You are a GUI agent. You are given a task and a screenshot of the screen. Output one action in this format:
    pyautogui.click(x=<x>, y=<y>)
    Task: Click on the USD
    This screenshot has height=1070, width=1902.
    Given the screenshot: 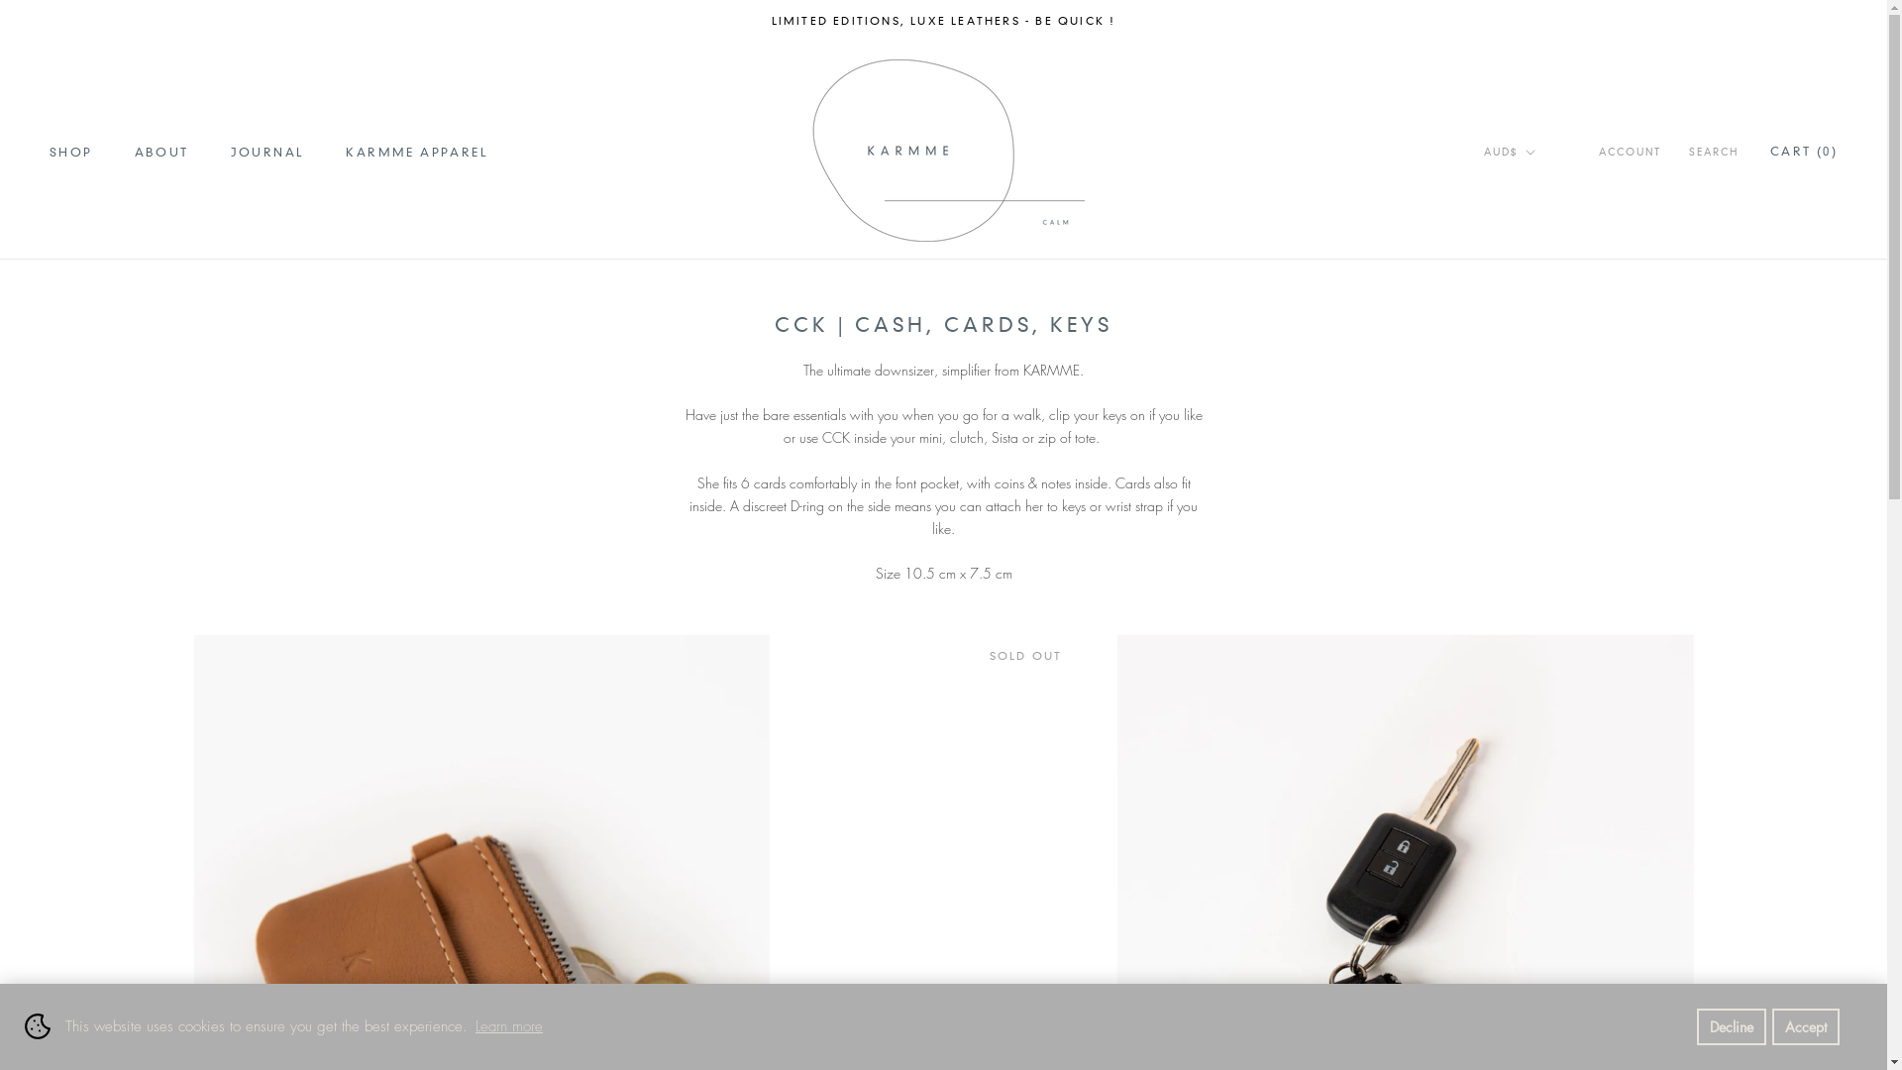 What is the action you would take?
    pyautogui.click(x=1535, y=325)
    